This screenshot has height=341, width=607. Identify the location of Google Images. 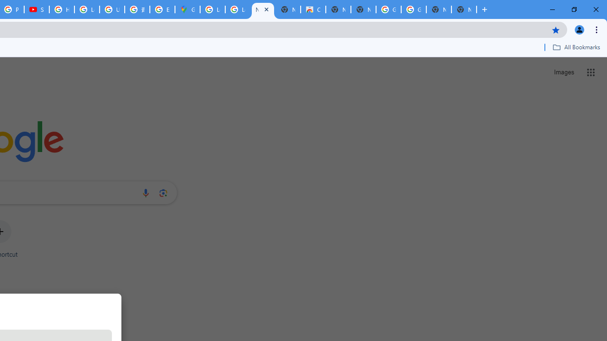
(388, 9).